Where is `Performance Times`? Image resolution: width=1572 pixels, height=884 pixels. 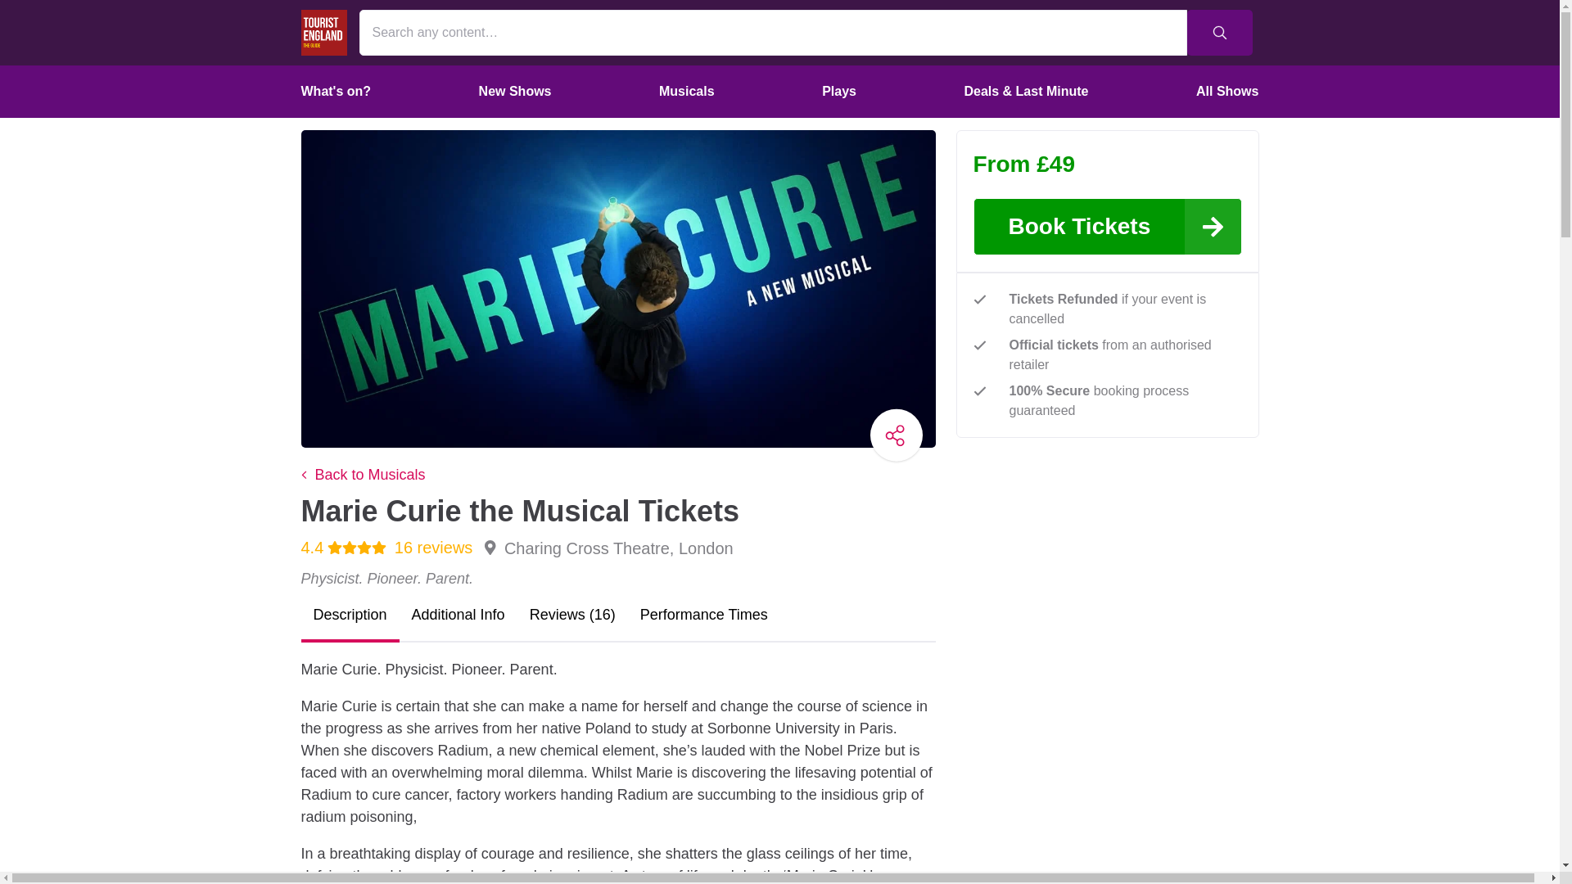
Performance Times is located at coordinates (703, 614).